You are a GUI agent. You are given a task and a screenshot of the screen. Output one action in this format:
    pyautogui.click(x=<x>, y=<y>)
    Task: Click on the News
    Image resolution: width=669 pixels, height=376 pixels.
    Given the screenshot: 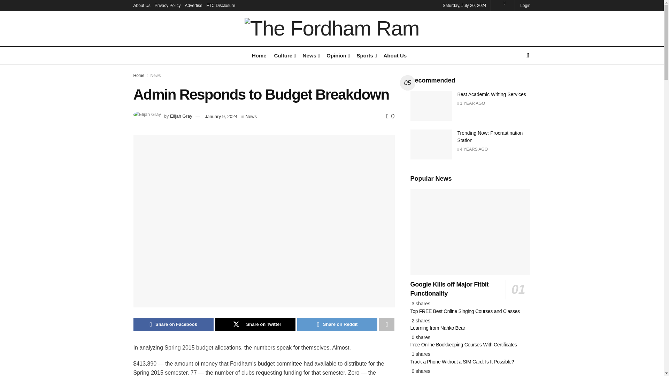 What is the action you would take?
    pyautogui.click(x=311, y=55)
    